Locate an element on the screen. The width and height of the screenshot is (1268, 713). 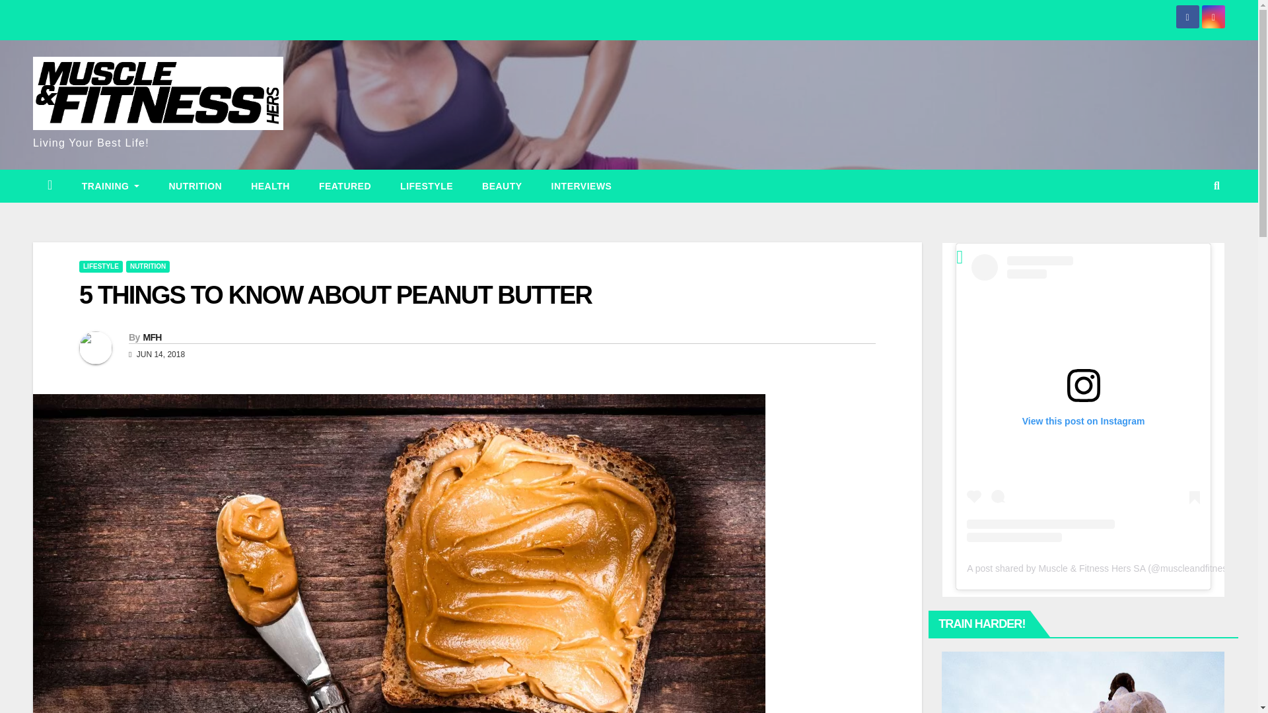
TRAINING is located at coordinates (111, 186).